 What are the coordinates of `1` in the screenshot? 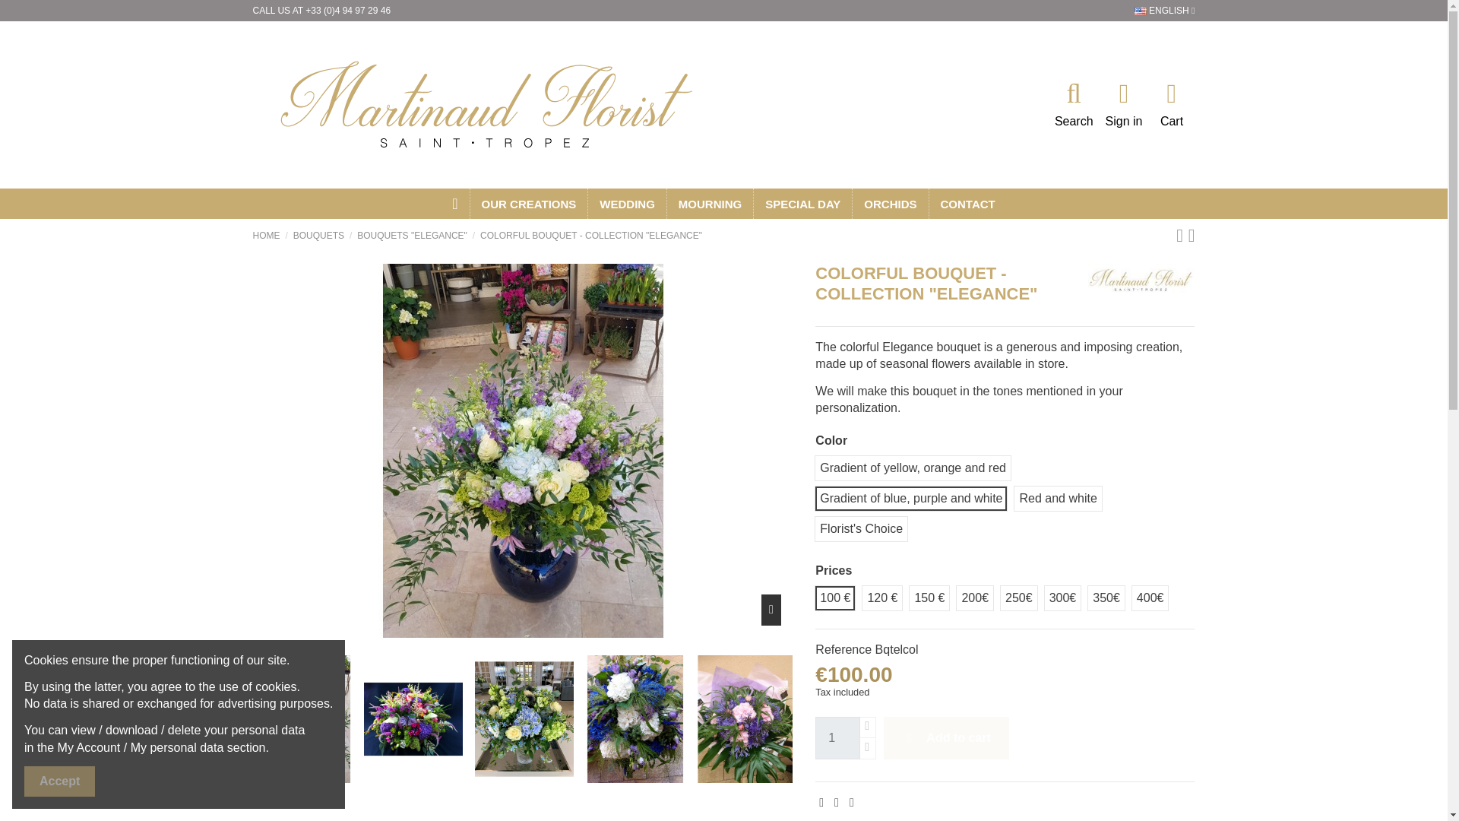 It's located at (837, 737).